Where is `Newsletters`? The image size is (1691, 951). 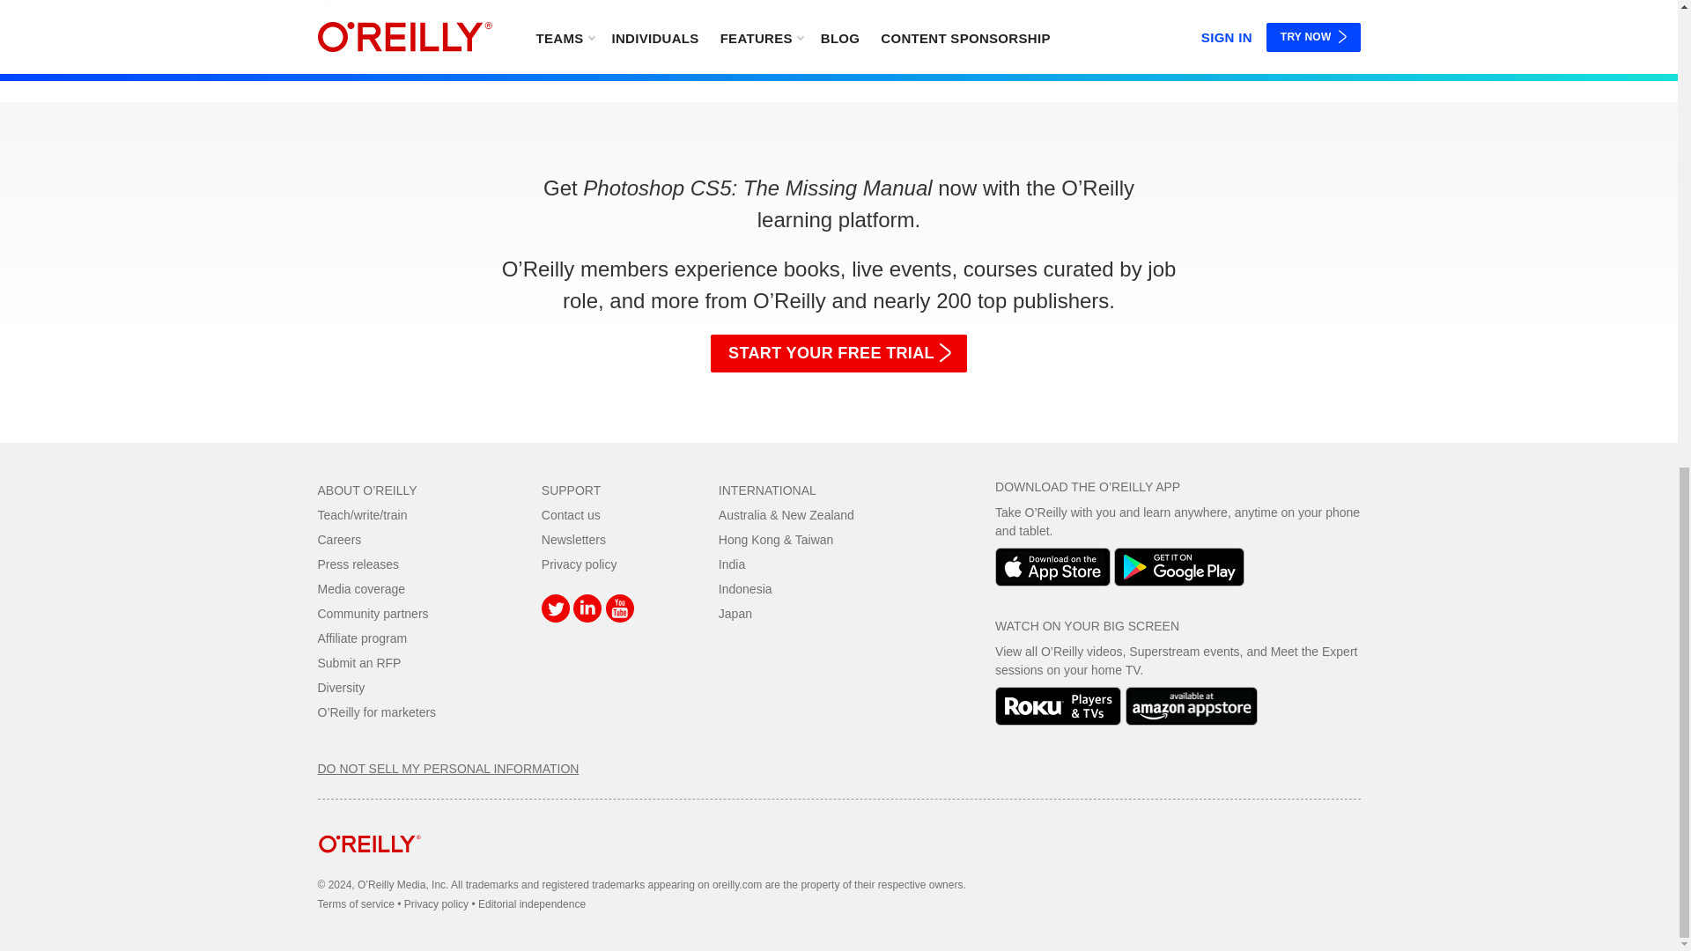
Newsletters is located at coordinates (572, 539).